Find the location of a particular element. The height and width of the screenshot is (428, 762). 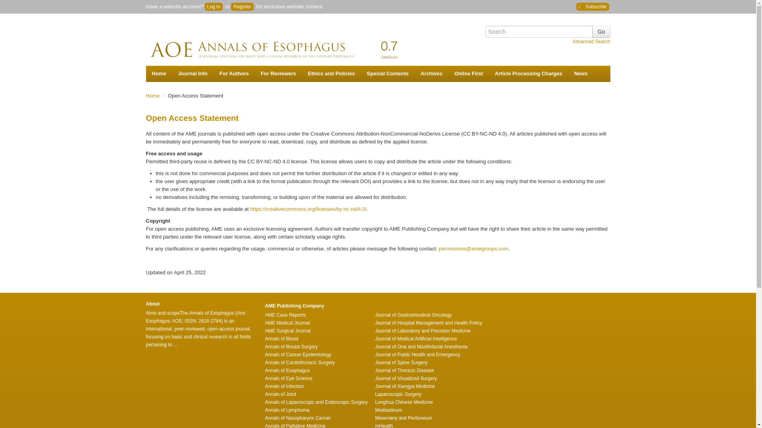

Annals of Esophagus is located at coordinates (285, 44).